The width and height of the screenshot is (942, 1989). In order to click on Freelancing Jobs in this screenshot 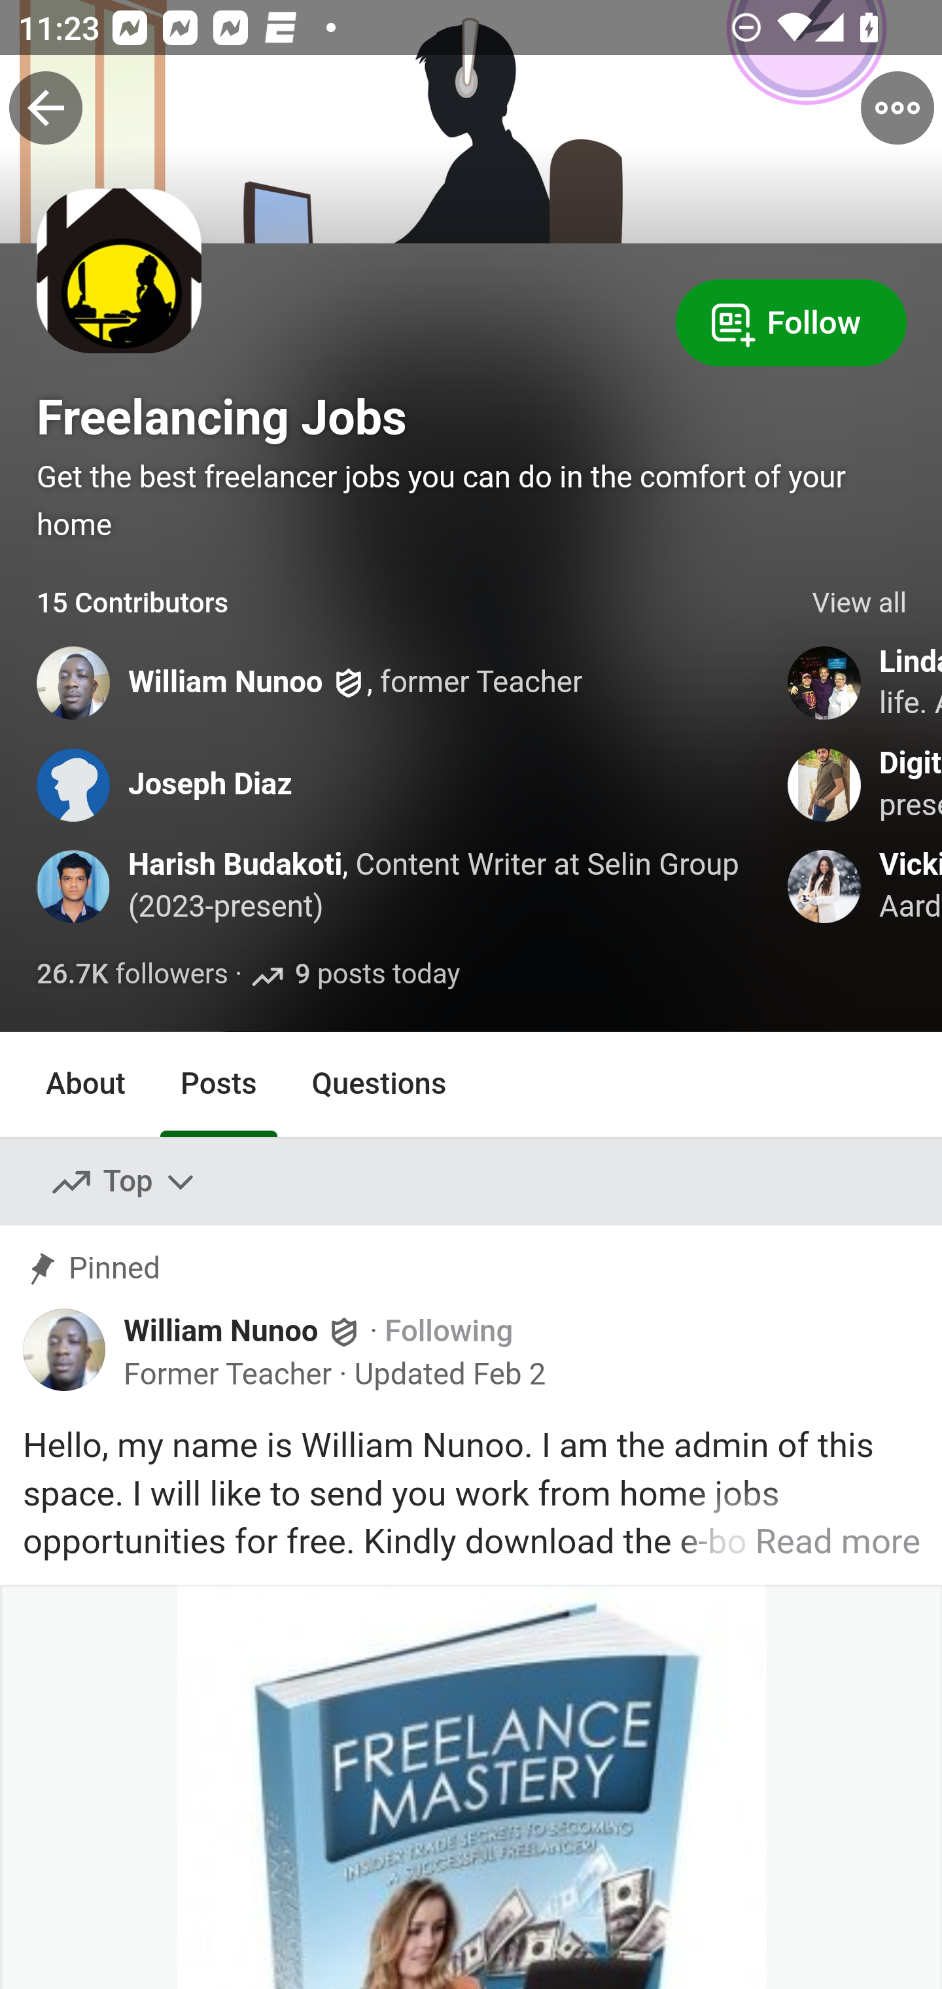, I will do `click(222, 417)`.